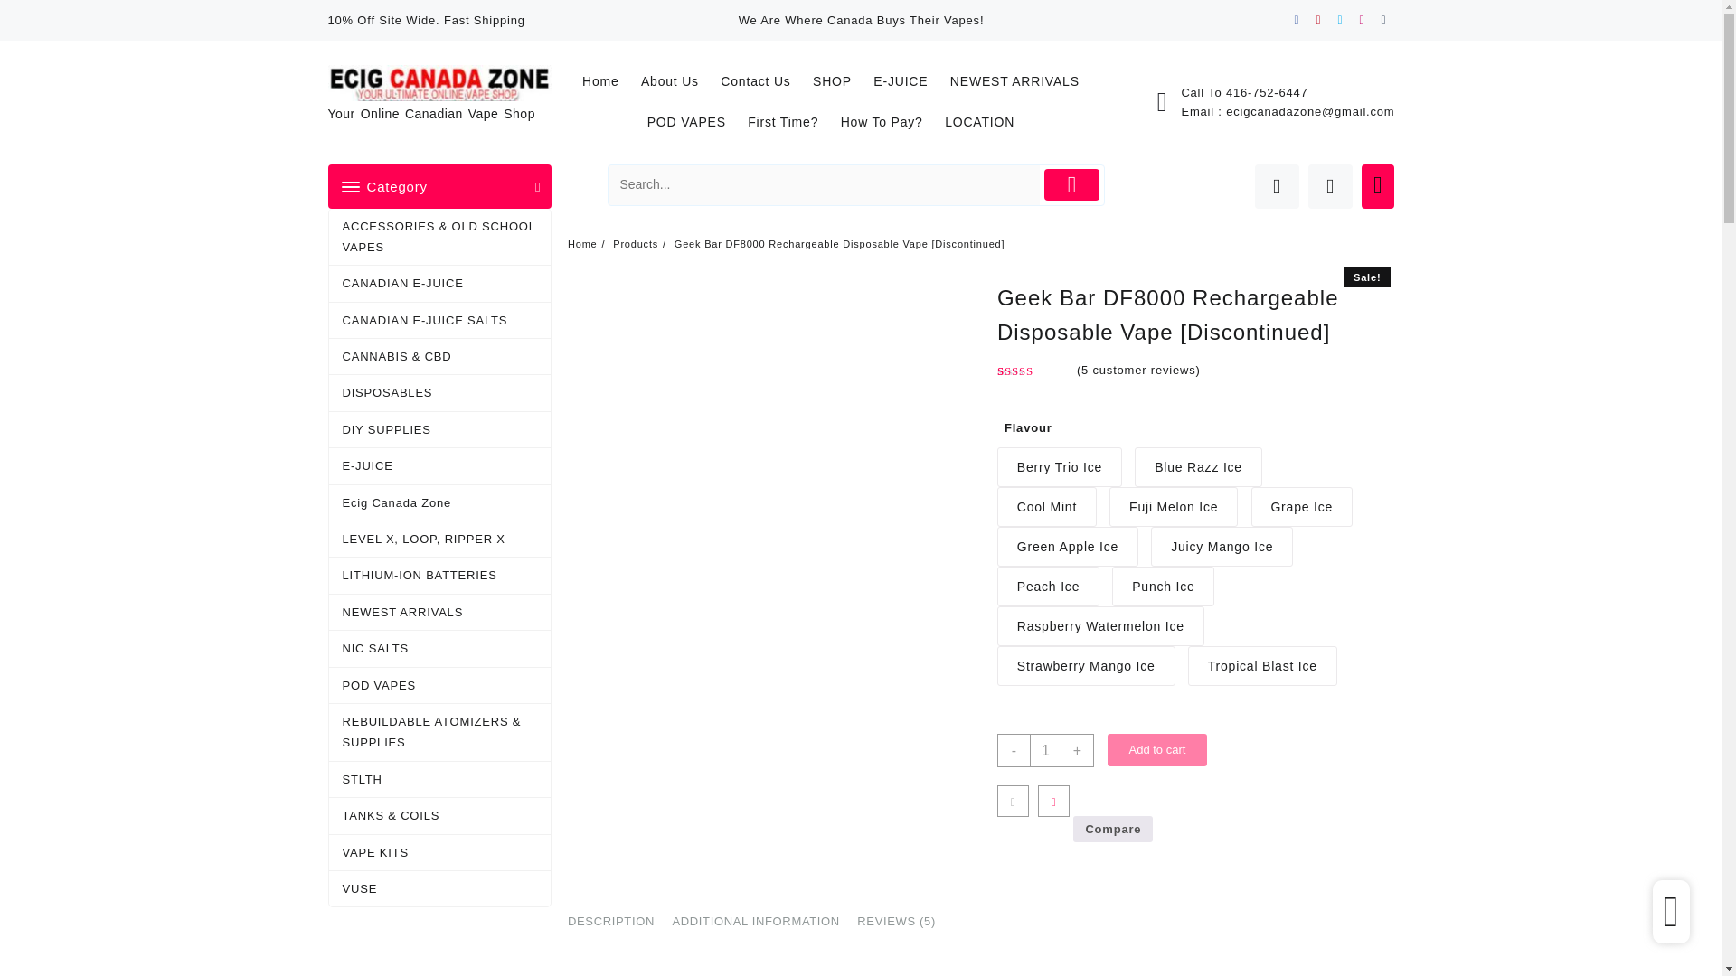 The image size is (1736, 976). What do you see at coordinates (1067, 547) in the screenshot?
I see `Green Apple Ice` at bounding box center [1067, 547].